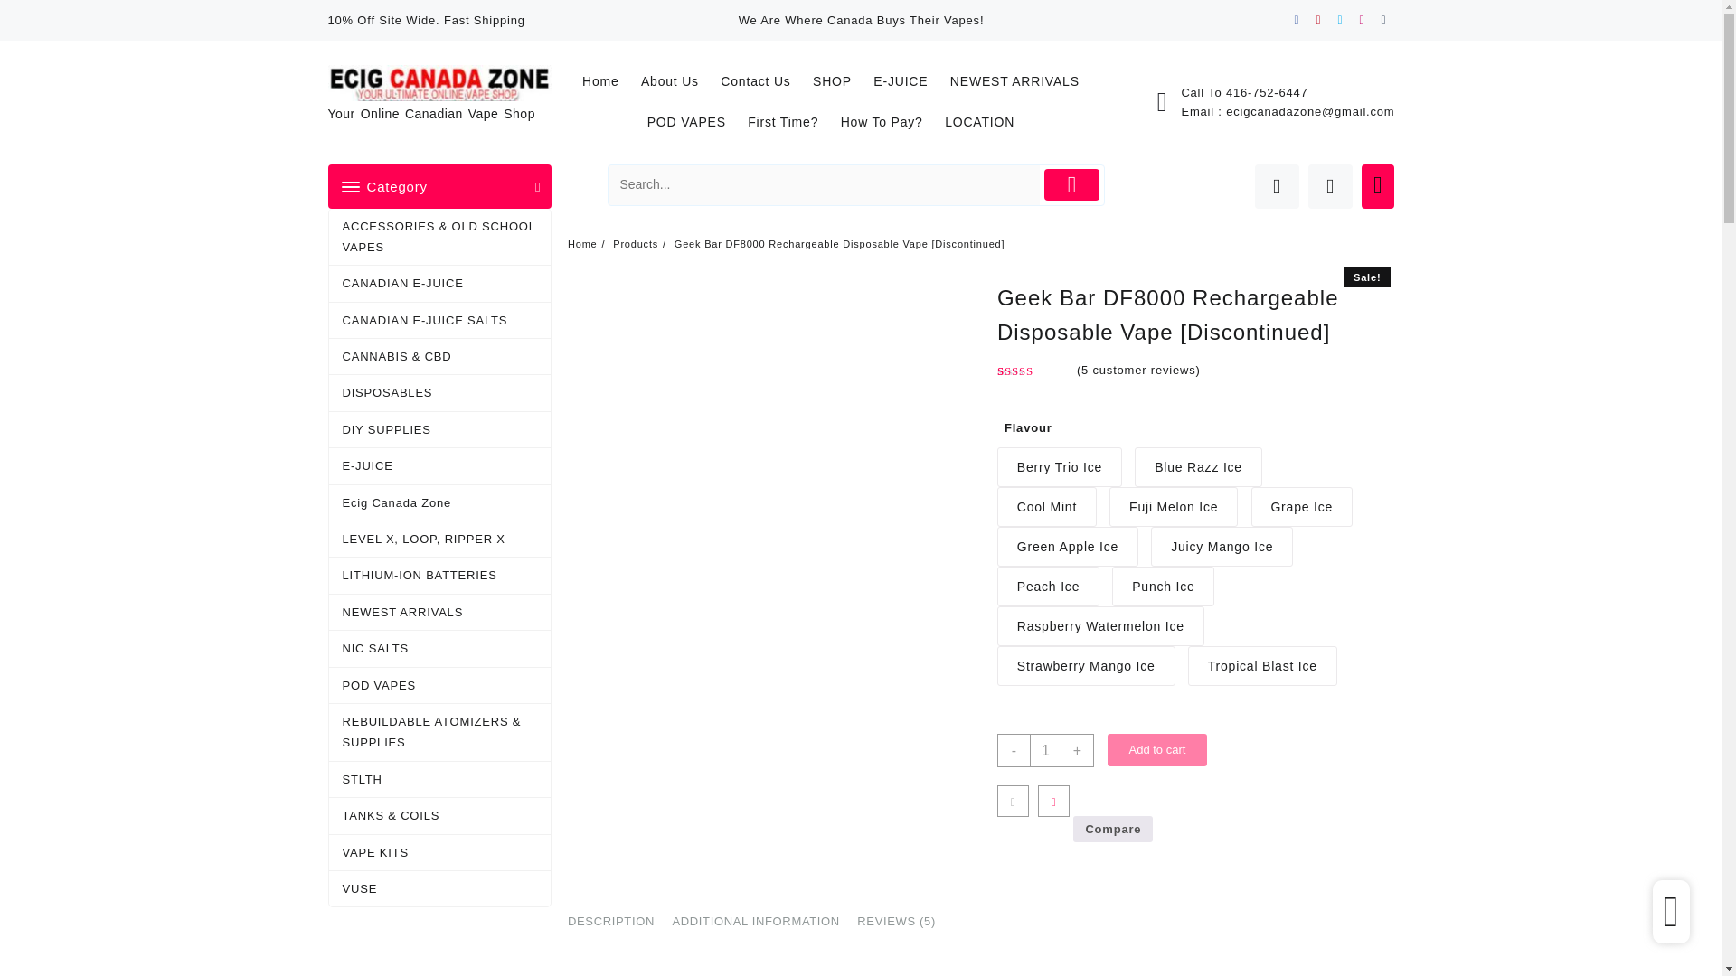 The image size is (1736, 976). What do you see at coordinates (1067, 547) in the screenshot?
I see `Green Apple Ice` at bounding box center [1067, 547].